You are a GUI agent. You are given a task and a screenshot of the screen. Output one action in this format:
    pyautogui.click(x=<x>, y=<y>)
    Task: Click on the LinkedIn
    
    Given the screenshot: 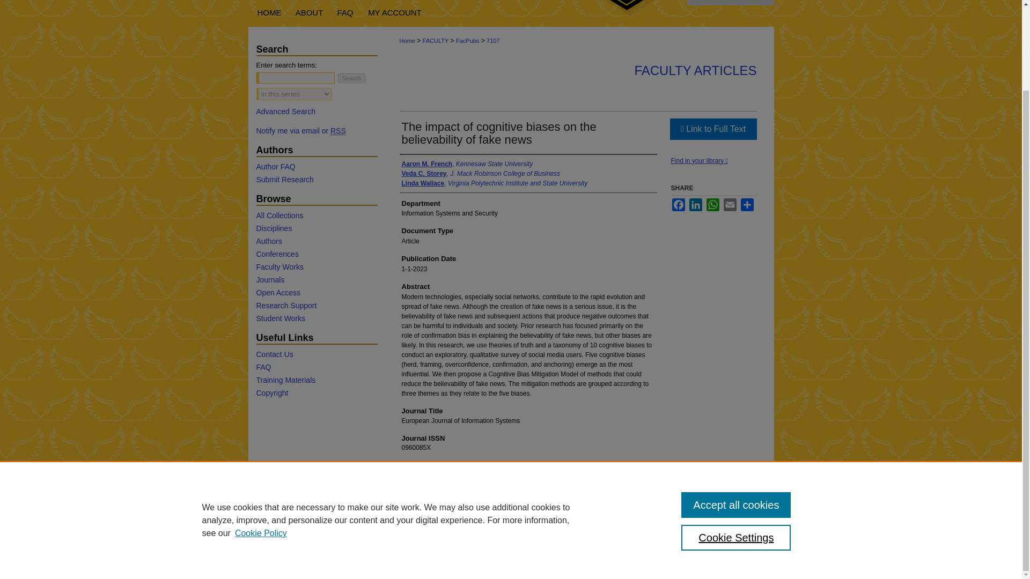 What is the action you would take?
    pyautogui.click(x=695, y=205)
    